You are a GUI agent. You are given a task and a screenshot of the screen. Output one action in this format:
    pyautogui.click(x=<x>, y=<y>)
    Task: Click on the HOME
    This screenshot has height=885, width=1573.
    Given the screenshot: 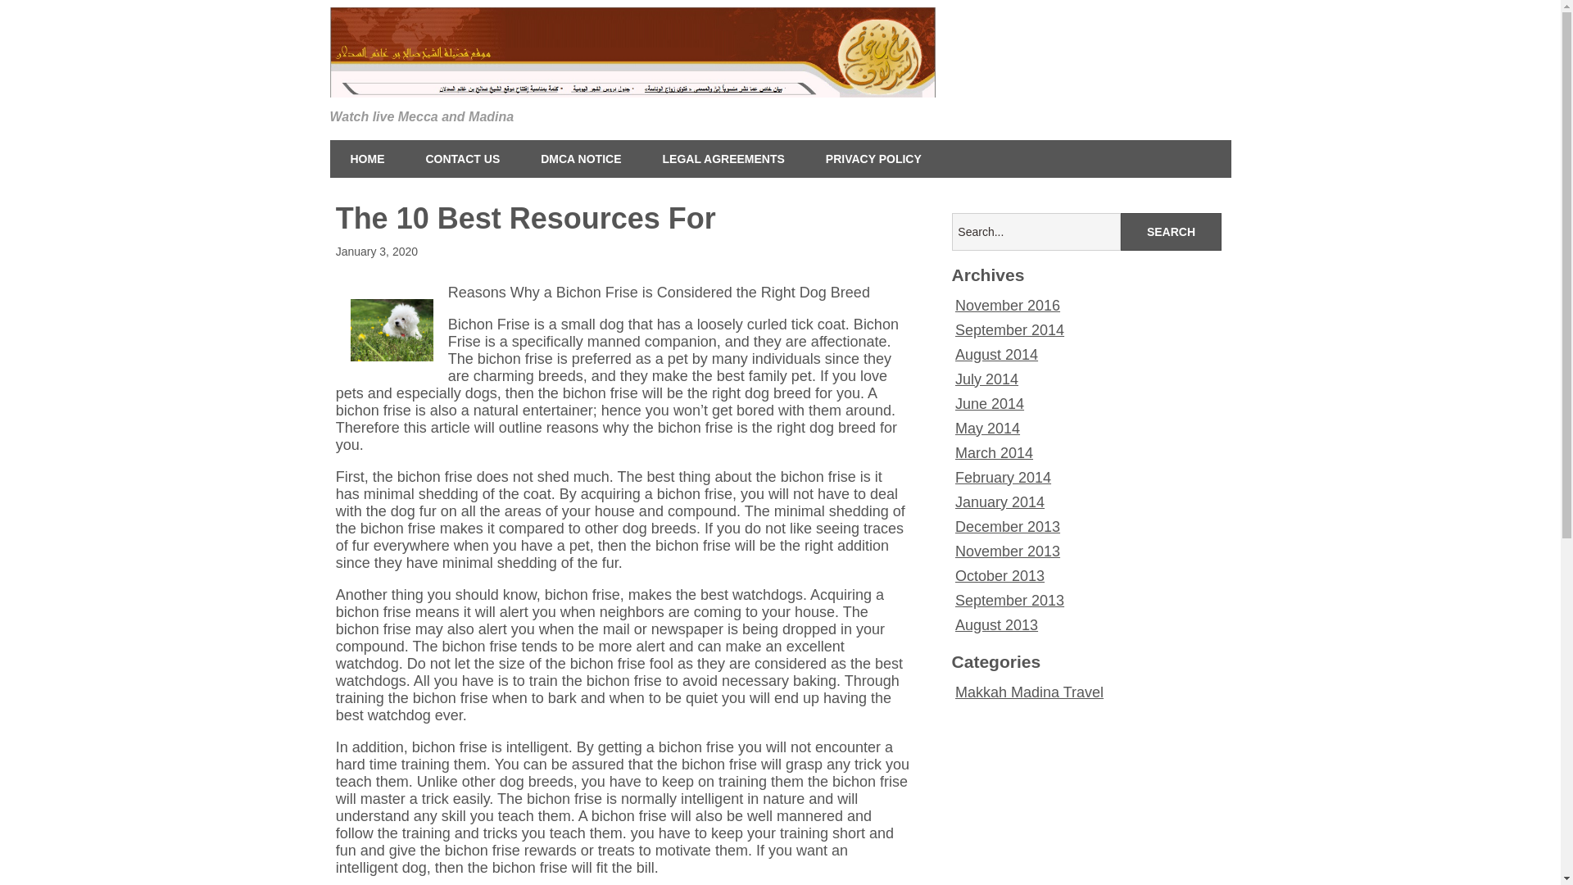 What is the action you would take?
    pyautogui.click(x=366, y=159)
    